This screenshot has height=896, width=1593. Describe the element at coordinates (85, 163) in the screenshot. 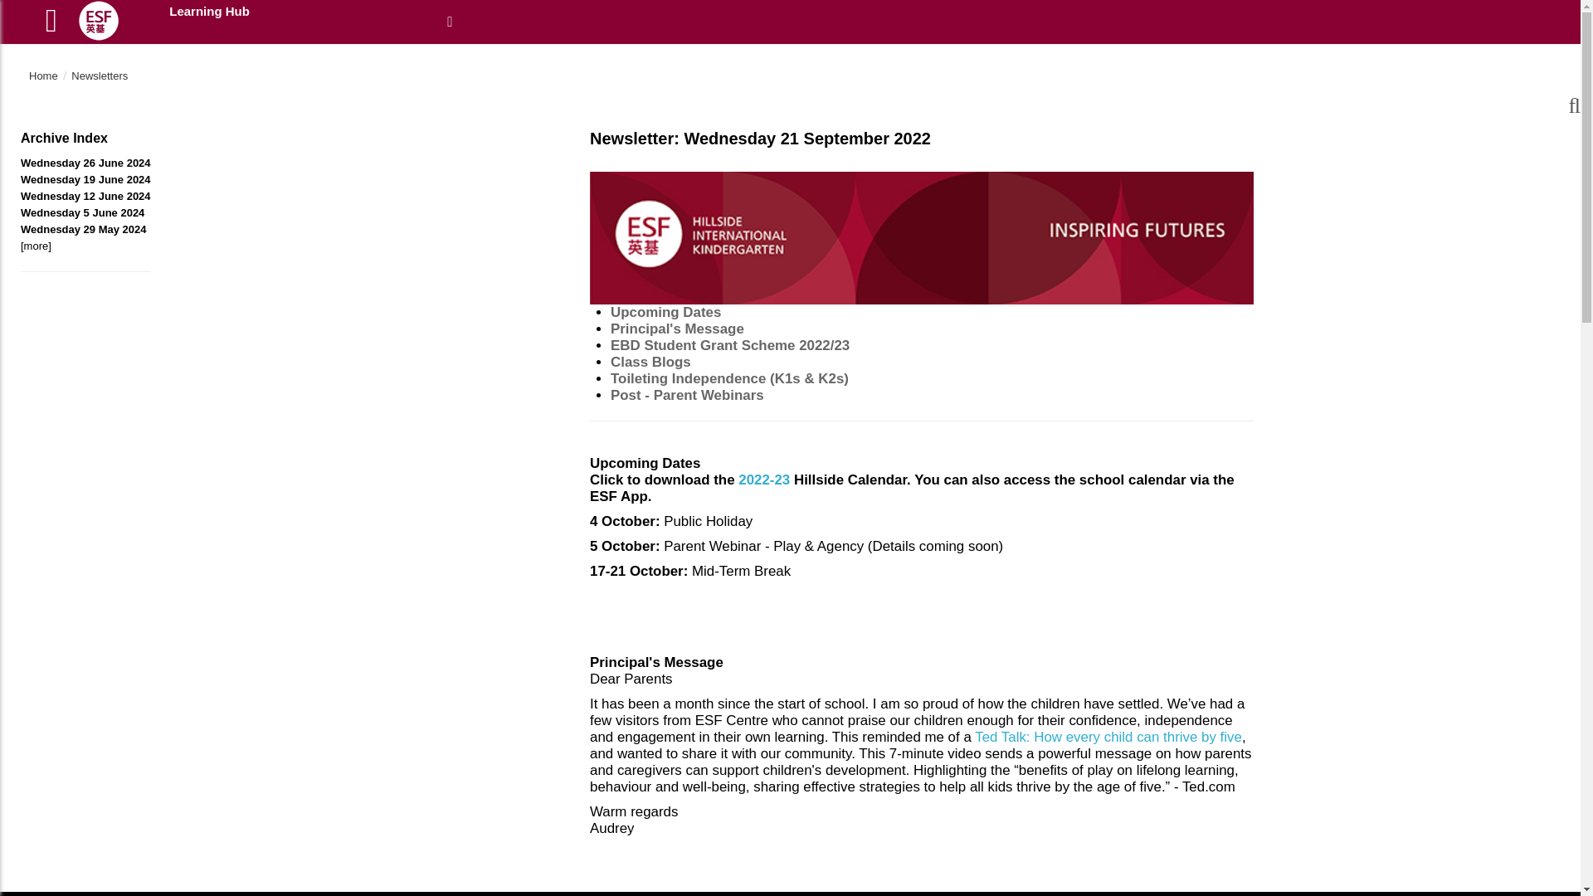

I see `Wednesday 26 June 2024` at that location.